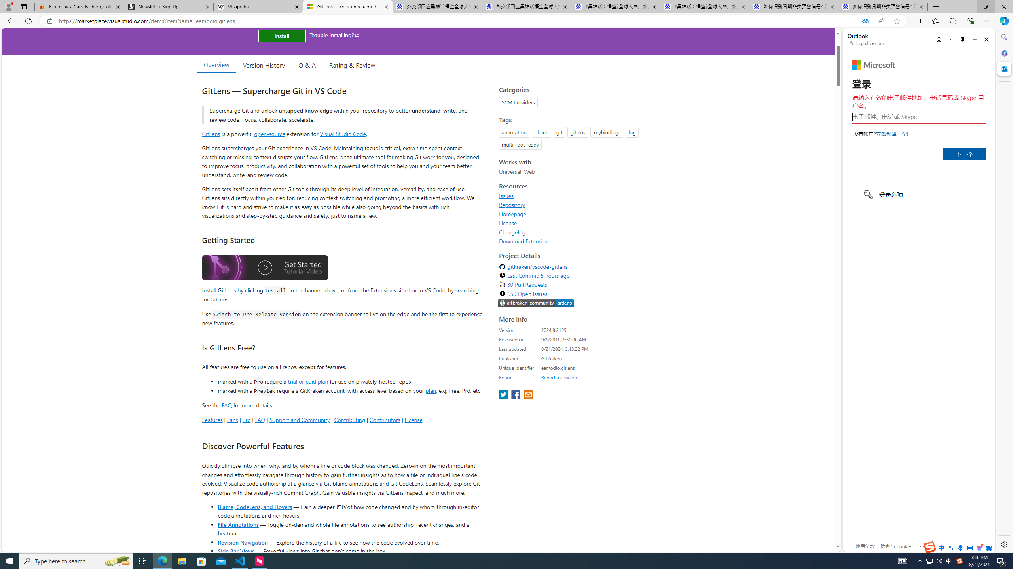  What do you see at coordinates (300, 420) in the screenshot?
I see `Support and Community` at bounding box center [300, 420].